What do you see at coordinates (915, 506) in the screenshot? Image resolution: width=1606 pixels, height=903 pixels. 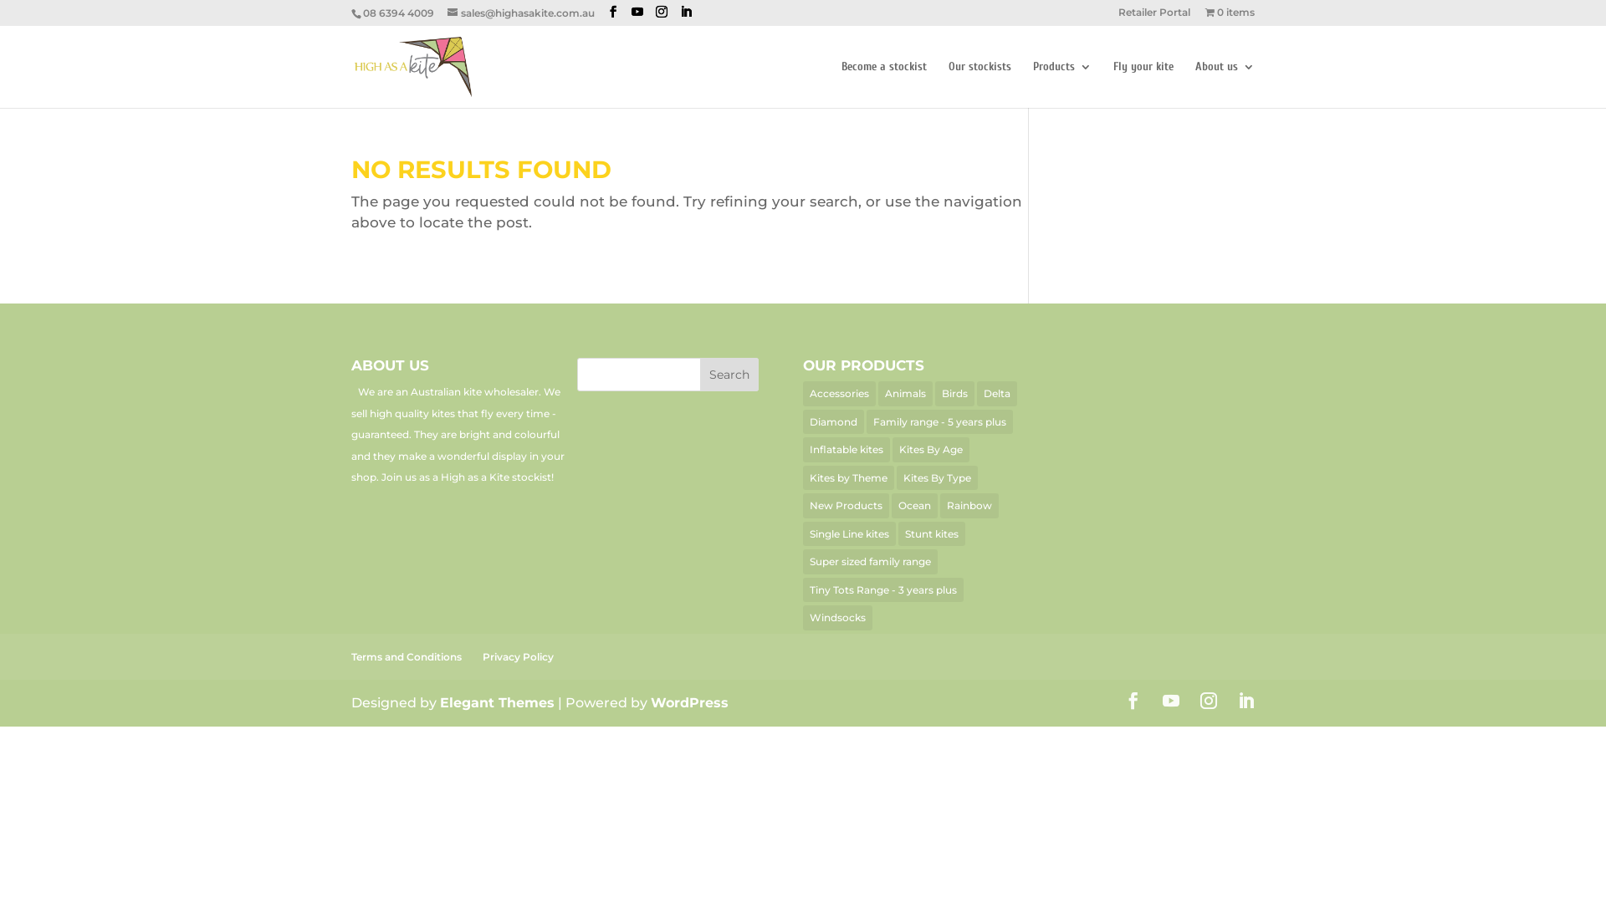 I see `Ocean` at bounding box center [915, 506].